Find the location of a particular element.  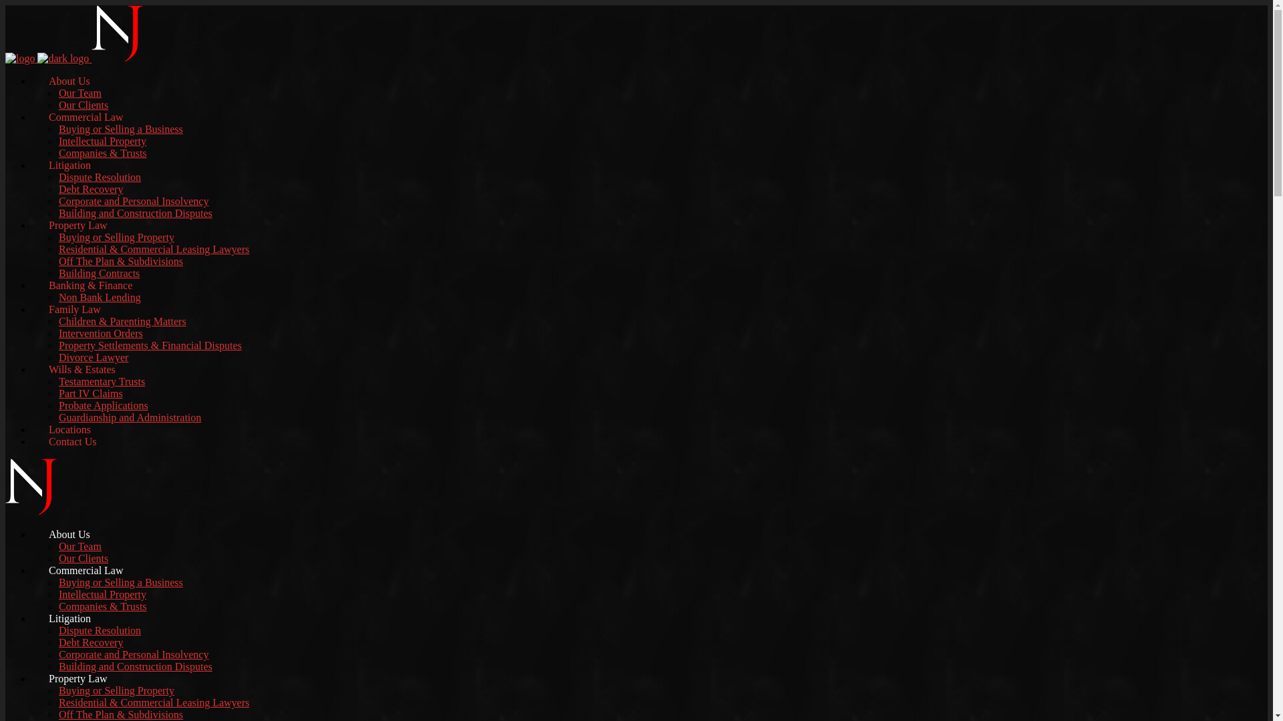

Our Clients is located at coordinates (84, 558).